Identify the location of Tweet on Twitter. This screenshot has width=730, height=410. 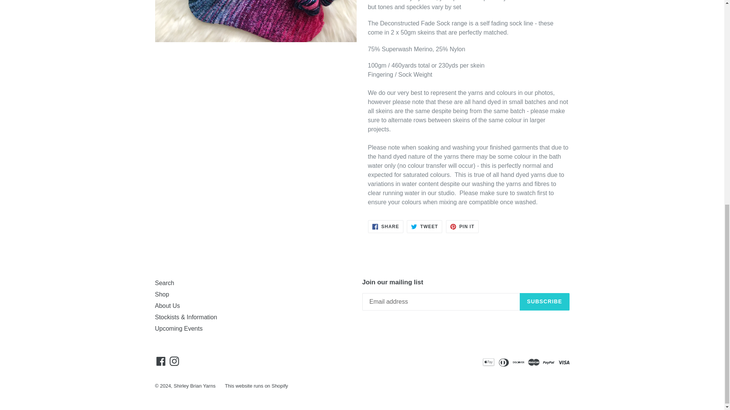
(424, 226).